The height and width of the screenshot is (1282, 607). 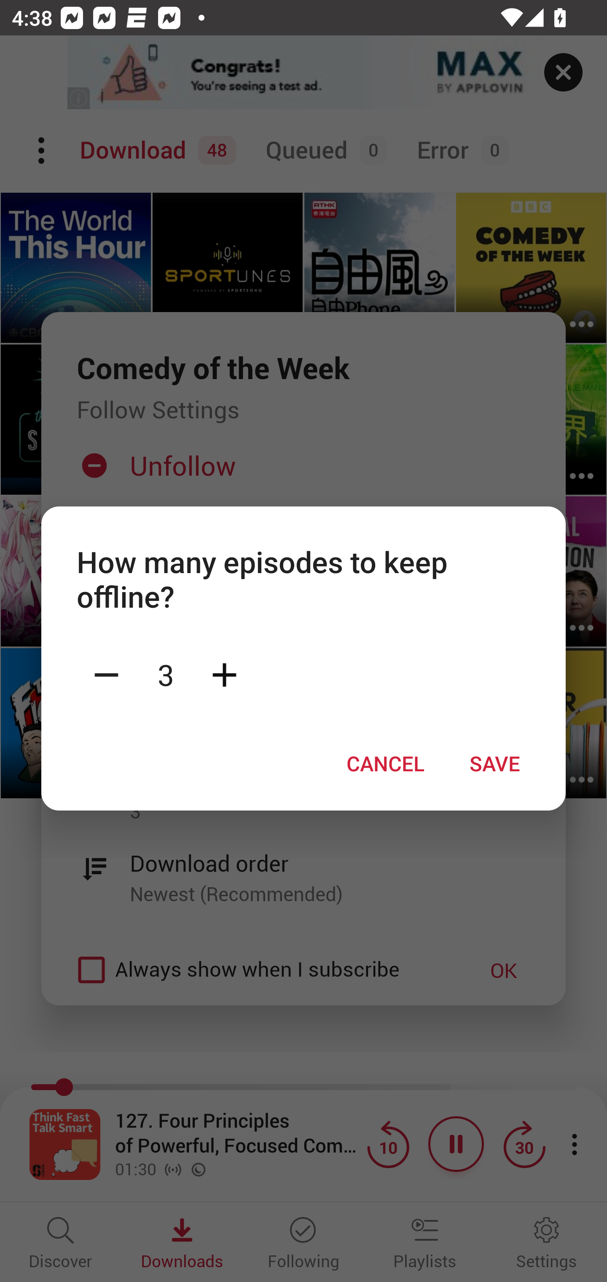 What do you see at coordinates (385, 763) in the screenshot?
I see `CANCEL` at bounding box center [385, 763].